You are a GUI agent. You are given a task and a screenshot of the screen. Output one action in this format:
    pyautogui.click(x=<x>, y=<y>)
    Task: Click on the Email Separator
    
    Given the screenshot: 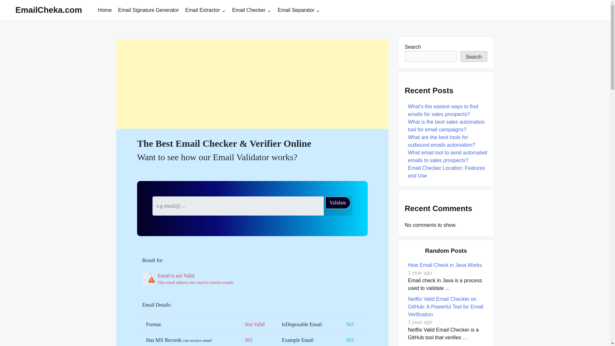 What is the action you would take?
    pyautogui.click(x=299, y=10)
    